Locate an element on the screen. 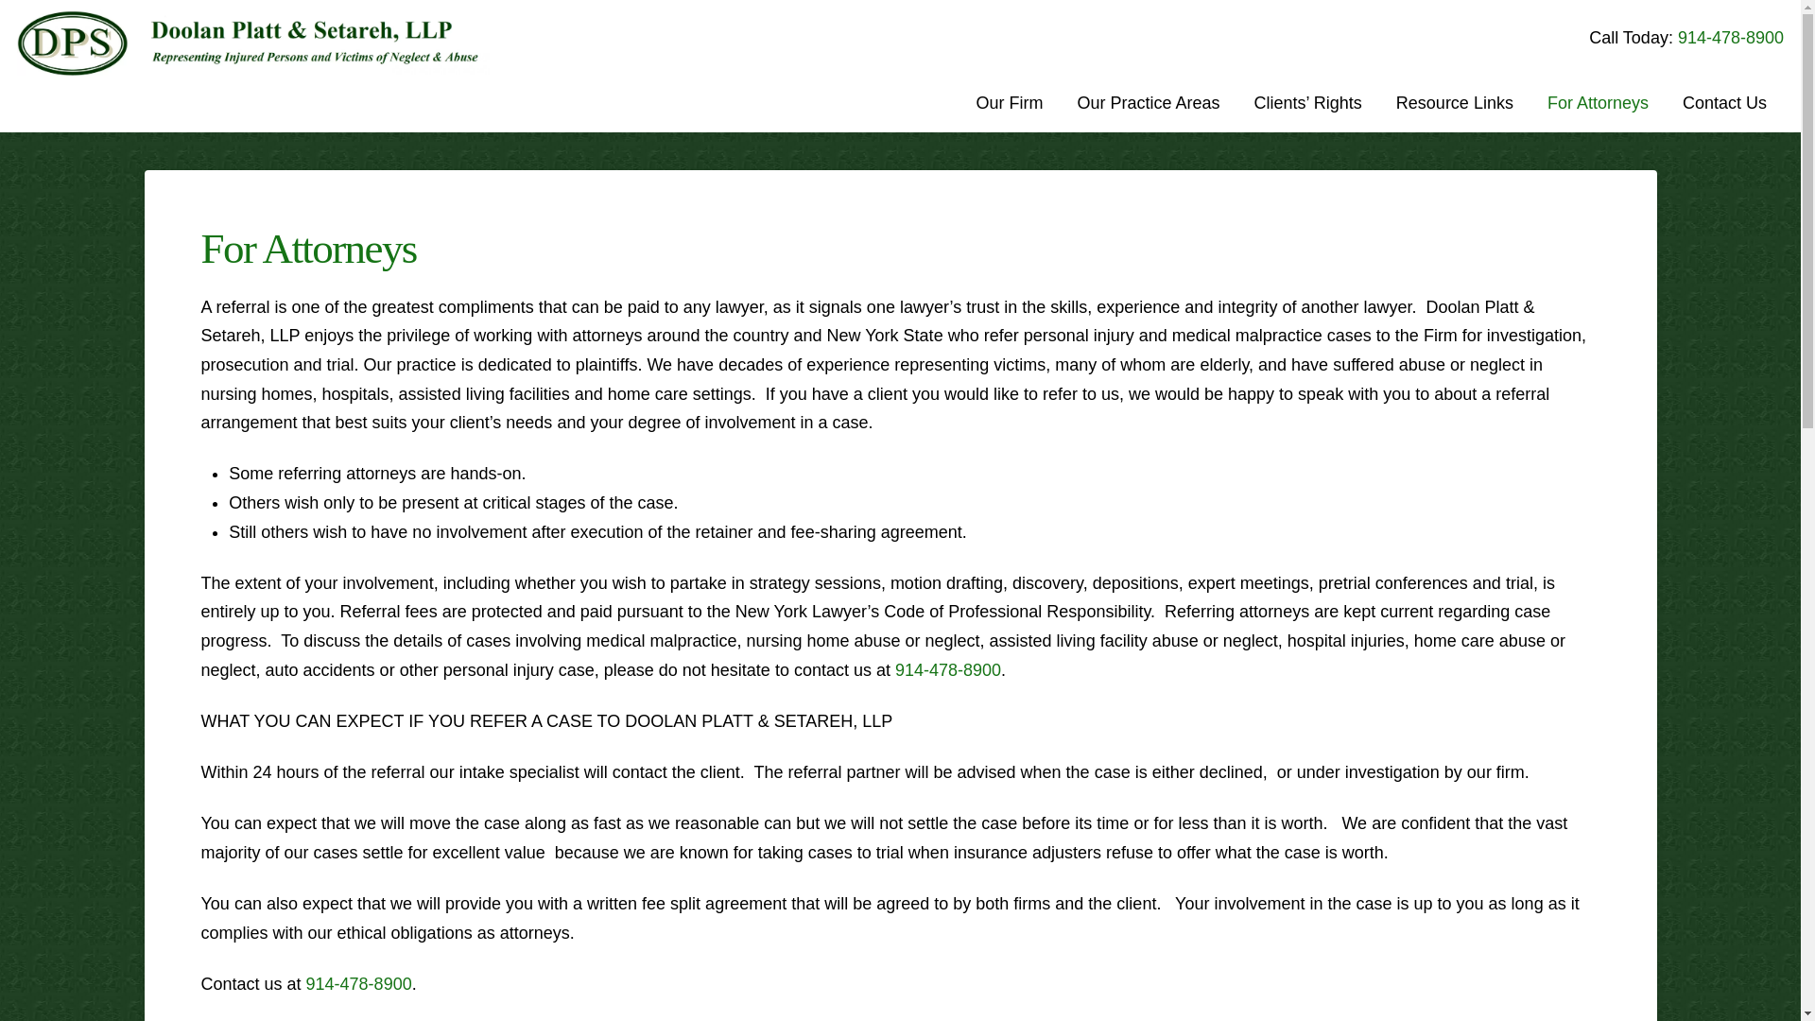  Contact Us is located at coordinates (1724, 104).